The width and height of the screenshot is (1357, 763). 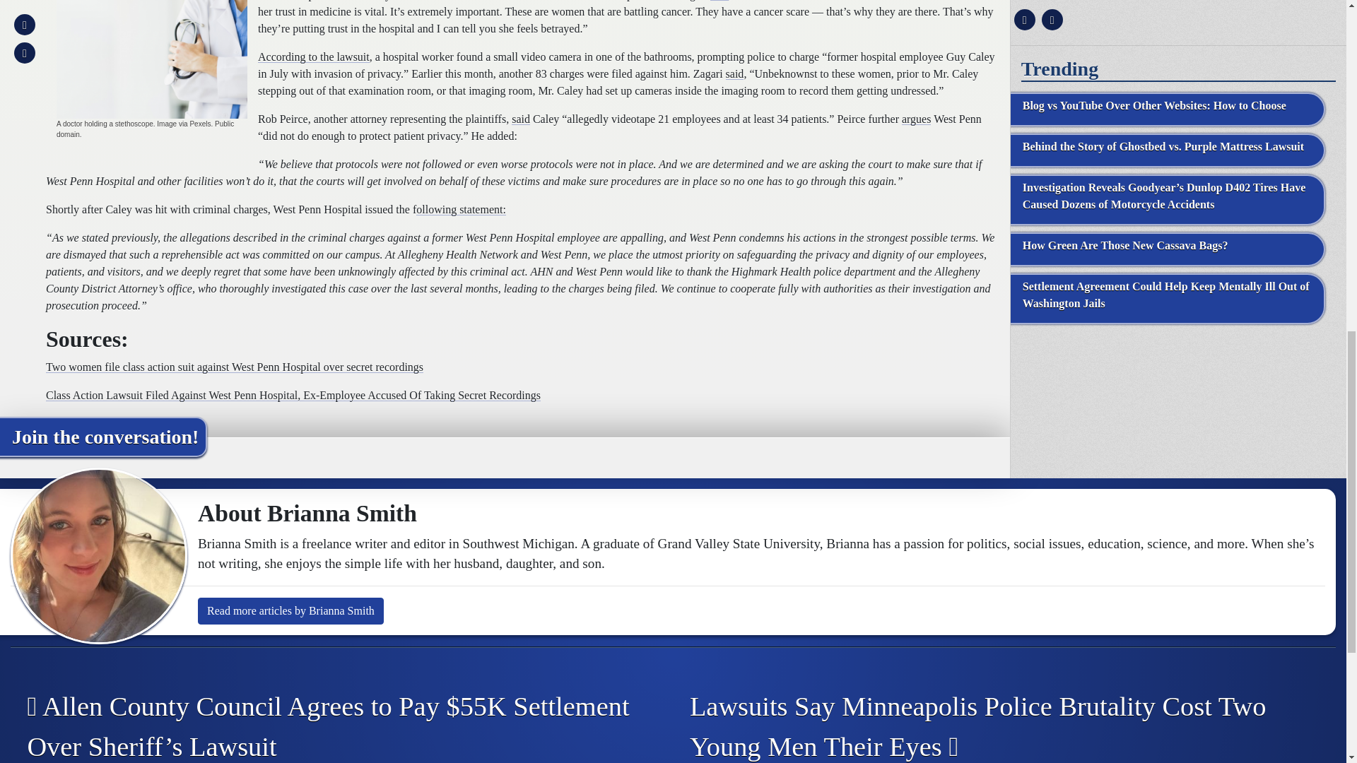 I want to click on argues, so click(x=916, y=119).